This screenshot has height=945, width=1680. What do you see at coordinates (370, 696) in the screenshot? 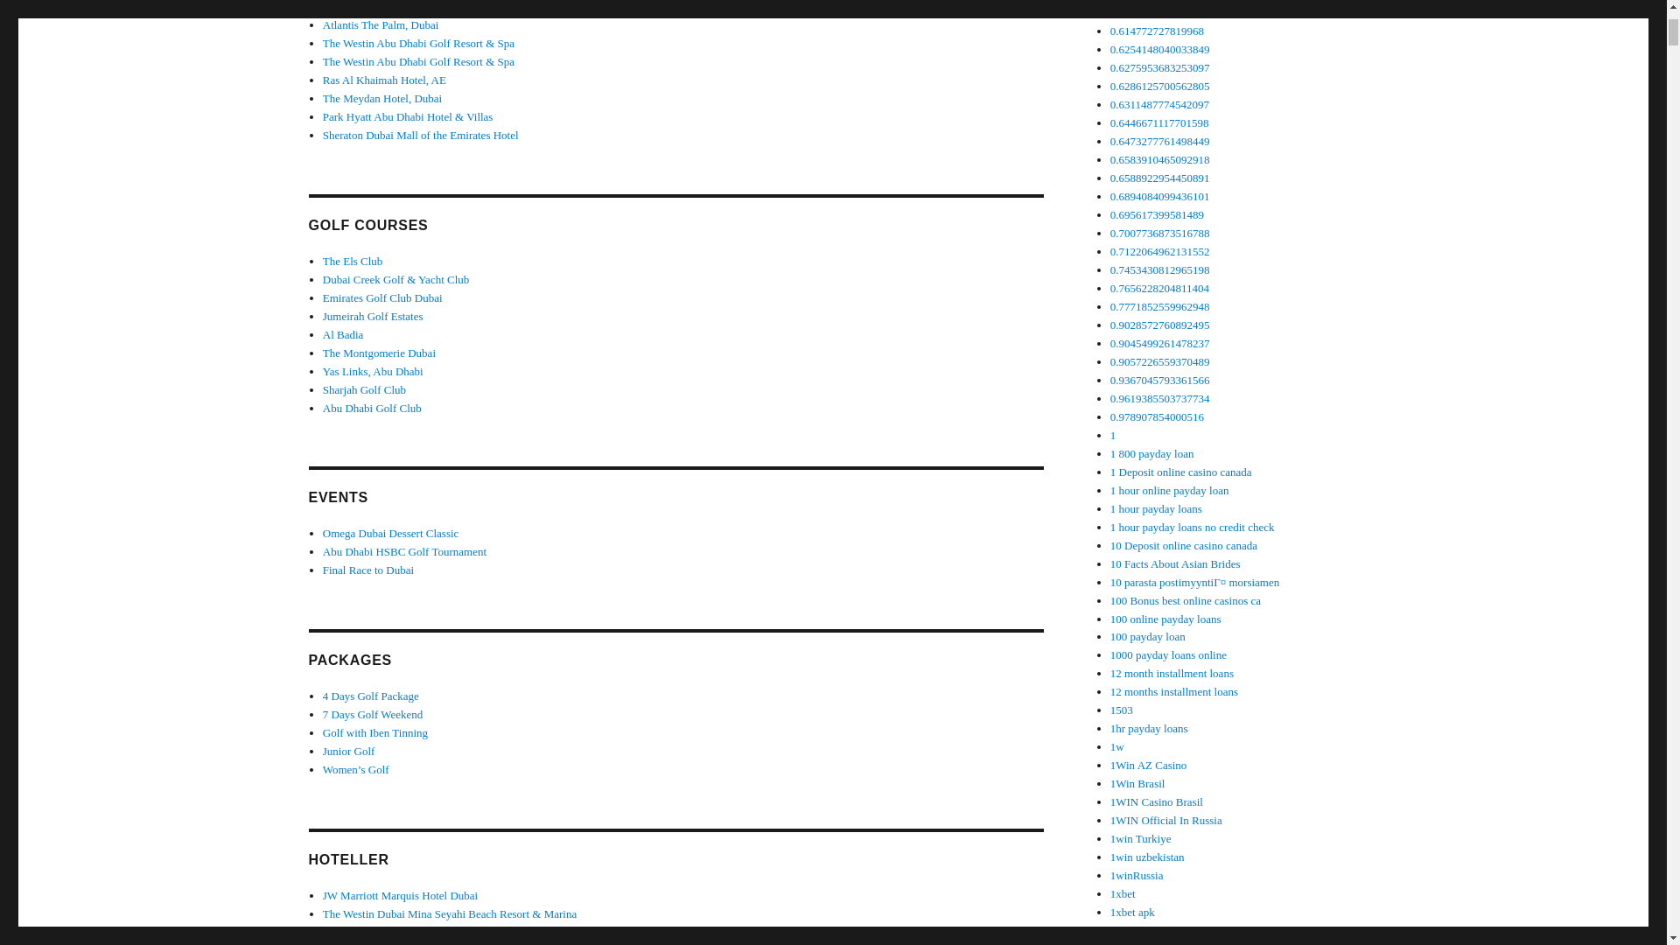
I see `4 Days Golf Package` at bounding box center [370, 696].